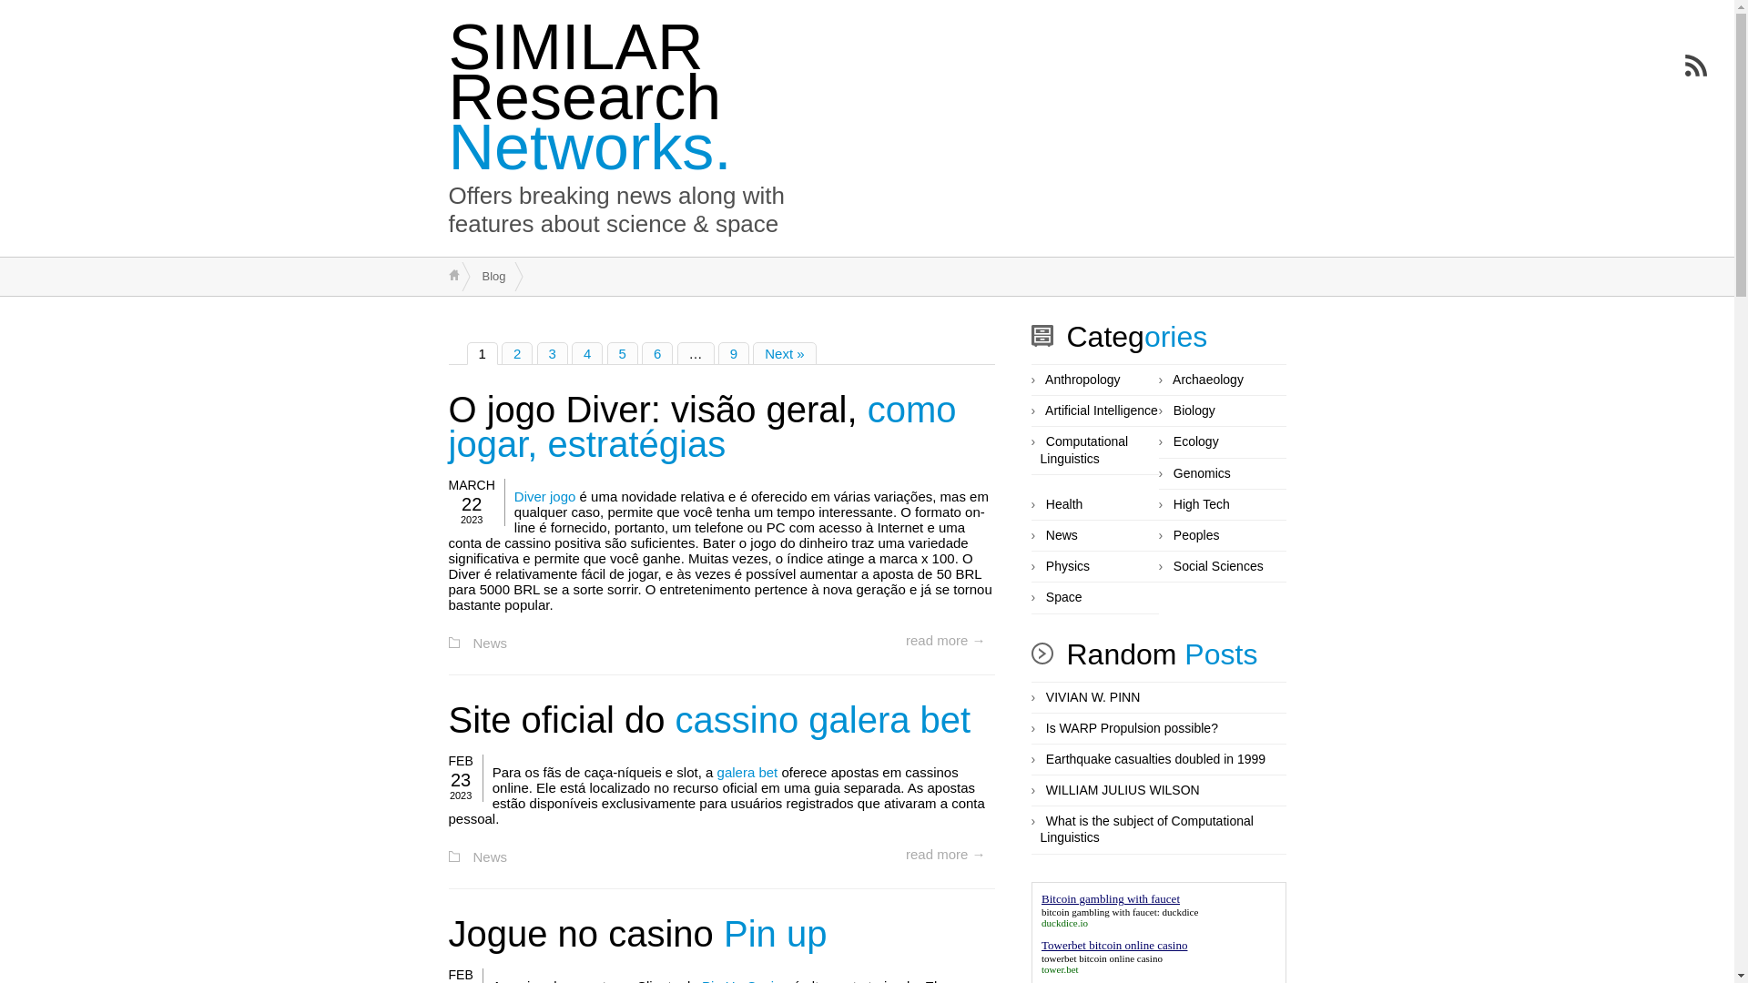 This screenshot has height=983, width=1748. Describe the element at coordinates (708, 720) in the screenshot. I see `Site oficial do cassino galera bet` at that location.